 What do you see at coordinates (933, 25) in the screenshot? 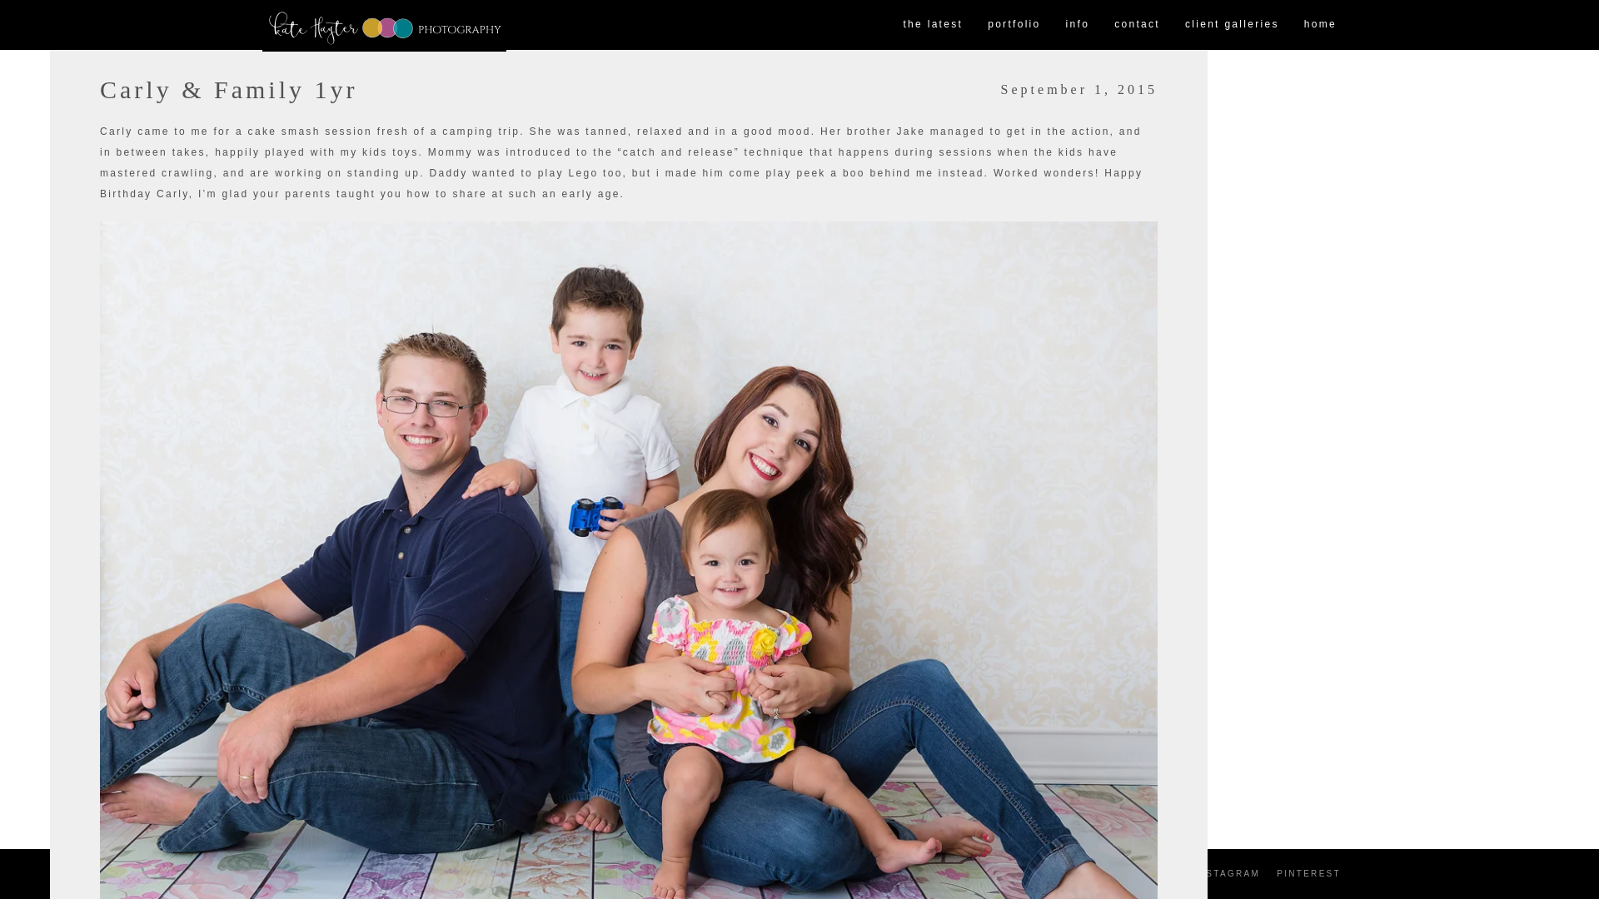
I see `the latest` at bounding box center [933, 25].